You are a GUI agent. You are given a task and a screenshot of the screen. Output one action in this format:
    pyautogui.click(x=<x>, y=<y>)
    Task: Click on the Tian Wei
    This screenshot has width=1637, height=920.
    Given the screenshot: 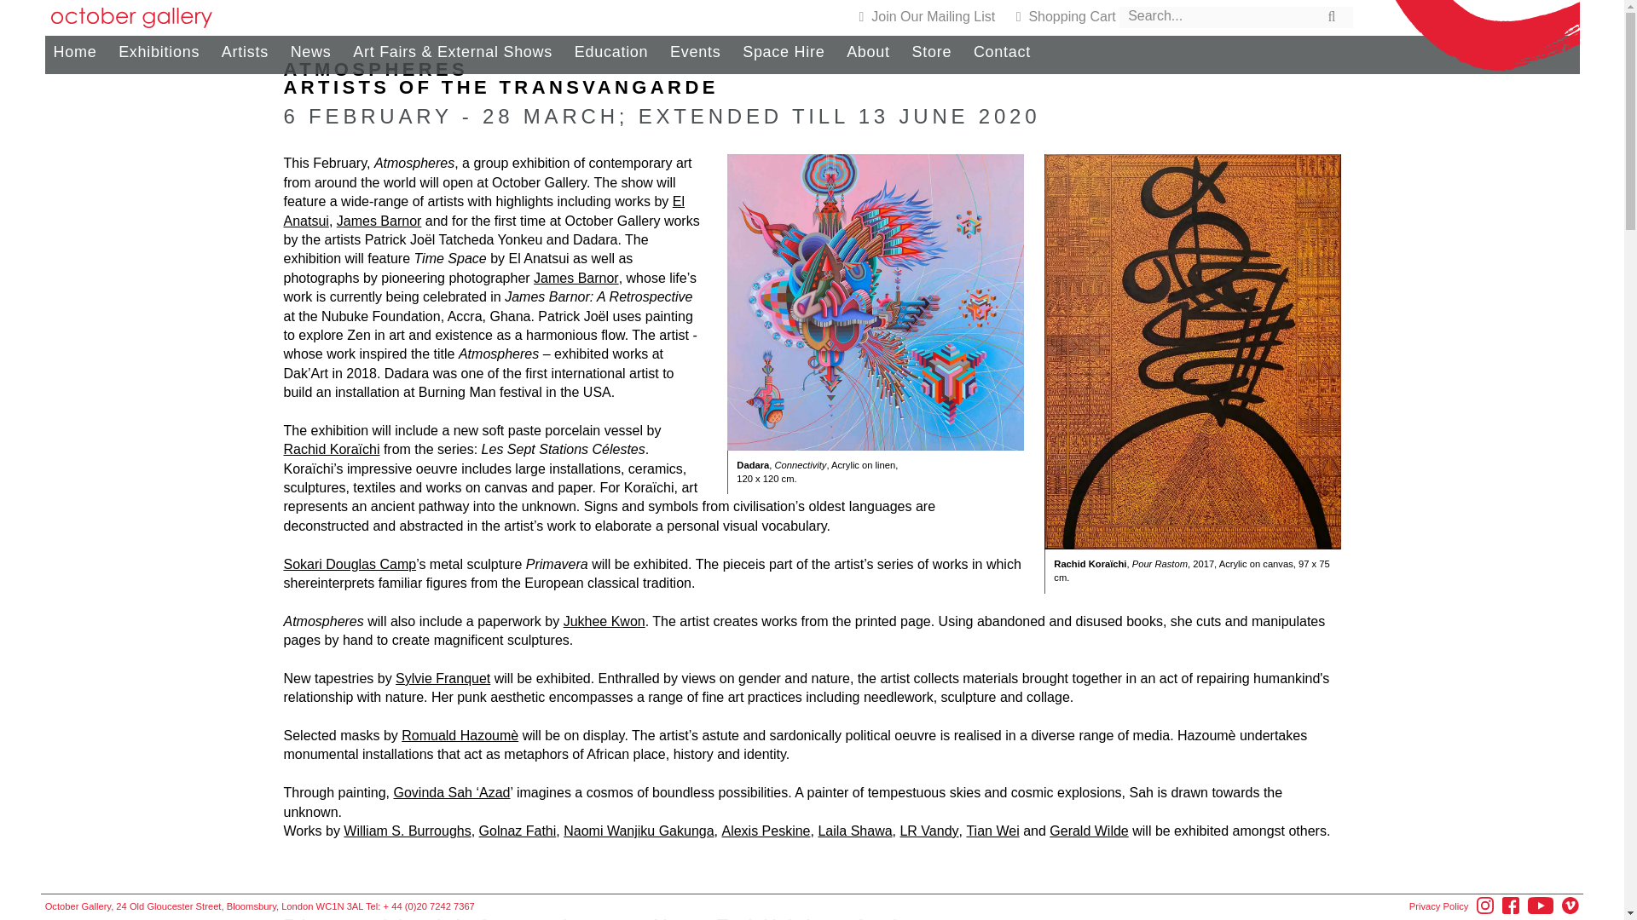 What is the action you would take?
    pyautogui.click(x=992, y=830)
    